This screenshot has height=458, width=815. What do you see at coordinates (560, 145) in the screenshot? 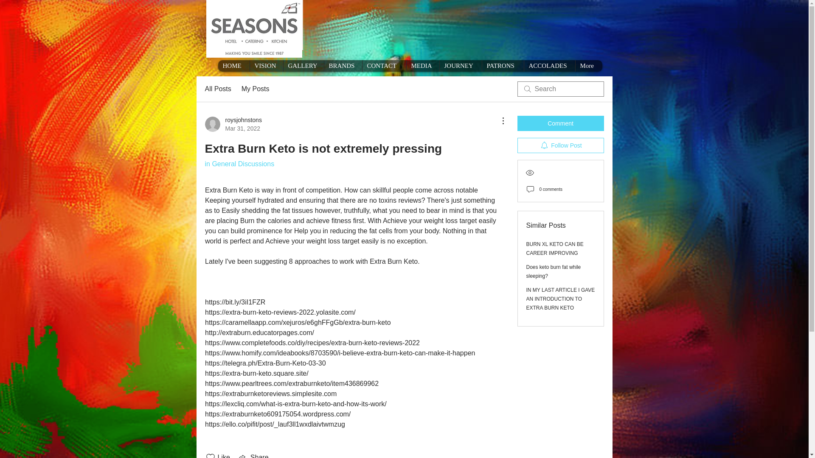
I see `Follow Post` at bounding box center [560, 145].